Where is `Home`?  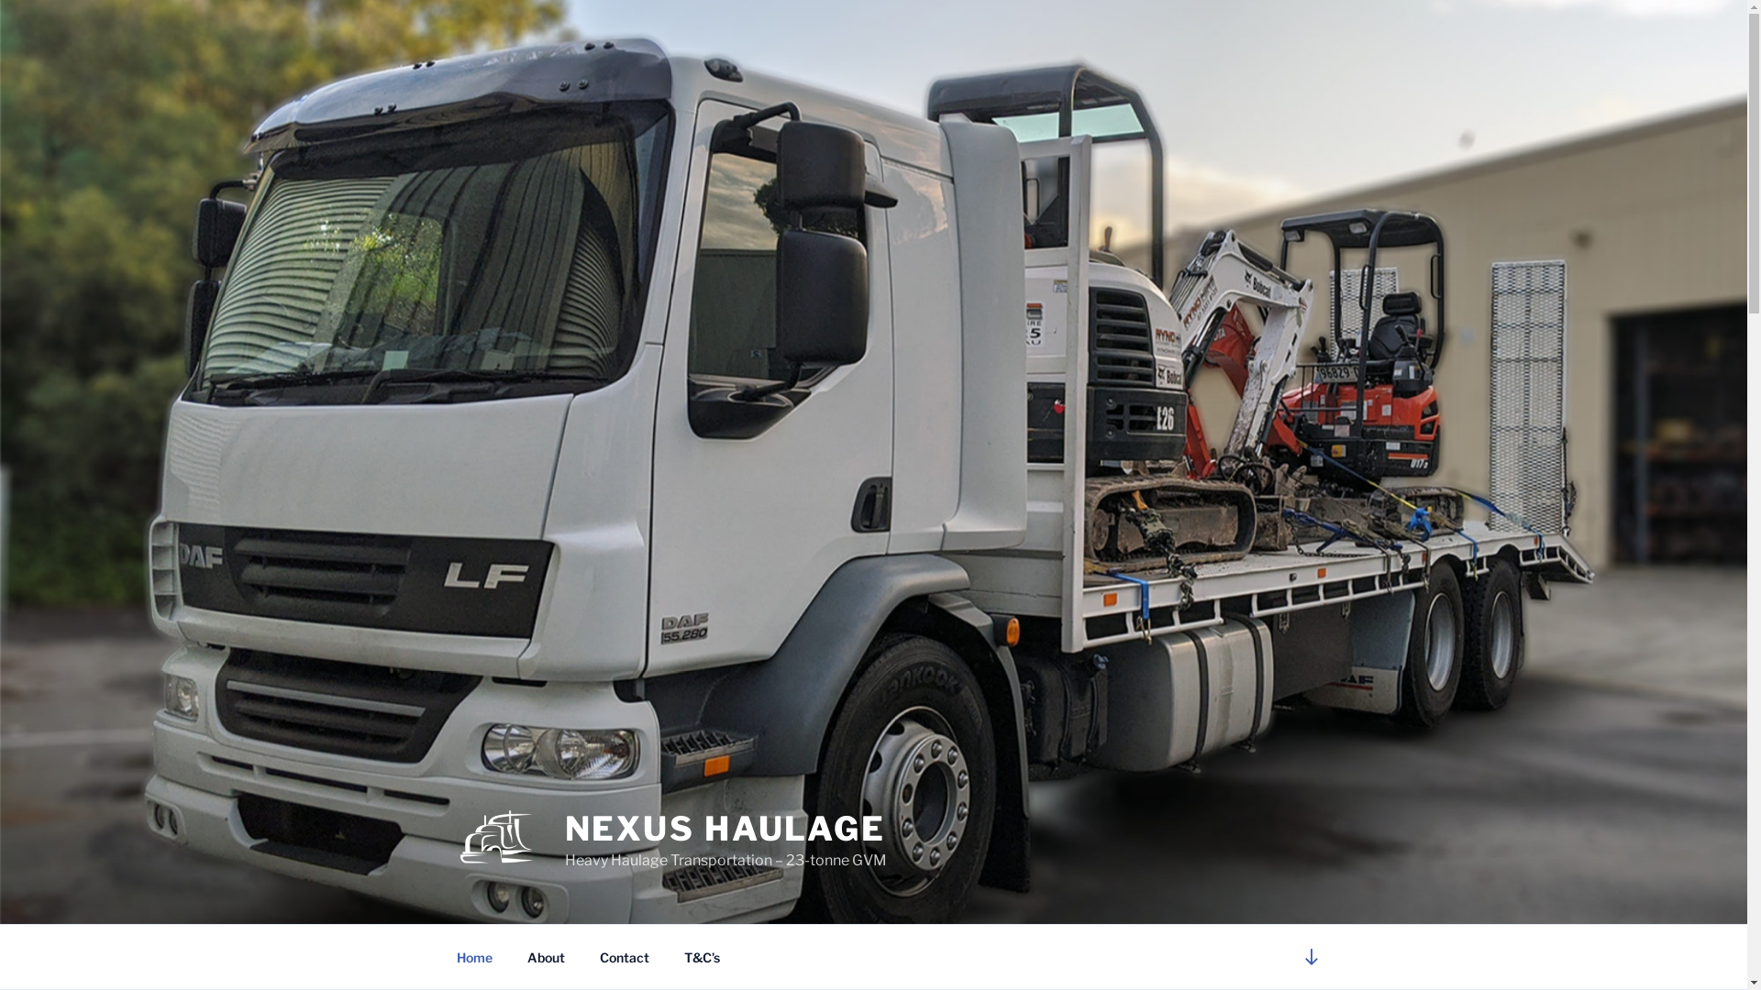 Home is located at coordinates (474, 957).